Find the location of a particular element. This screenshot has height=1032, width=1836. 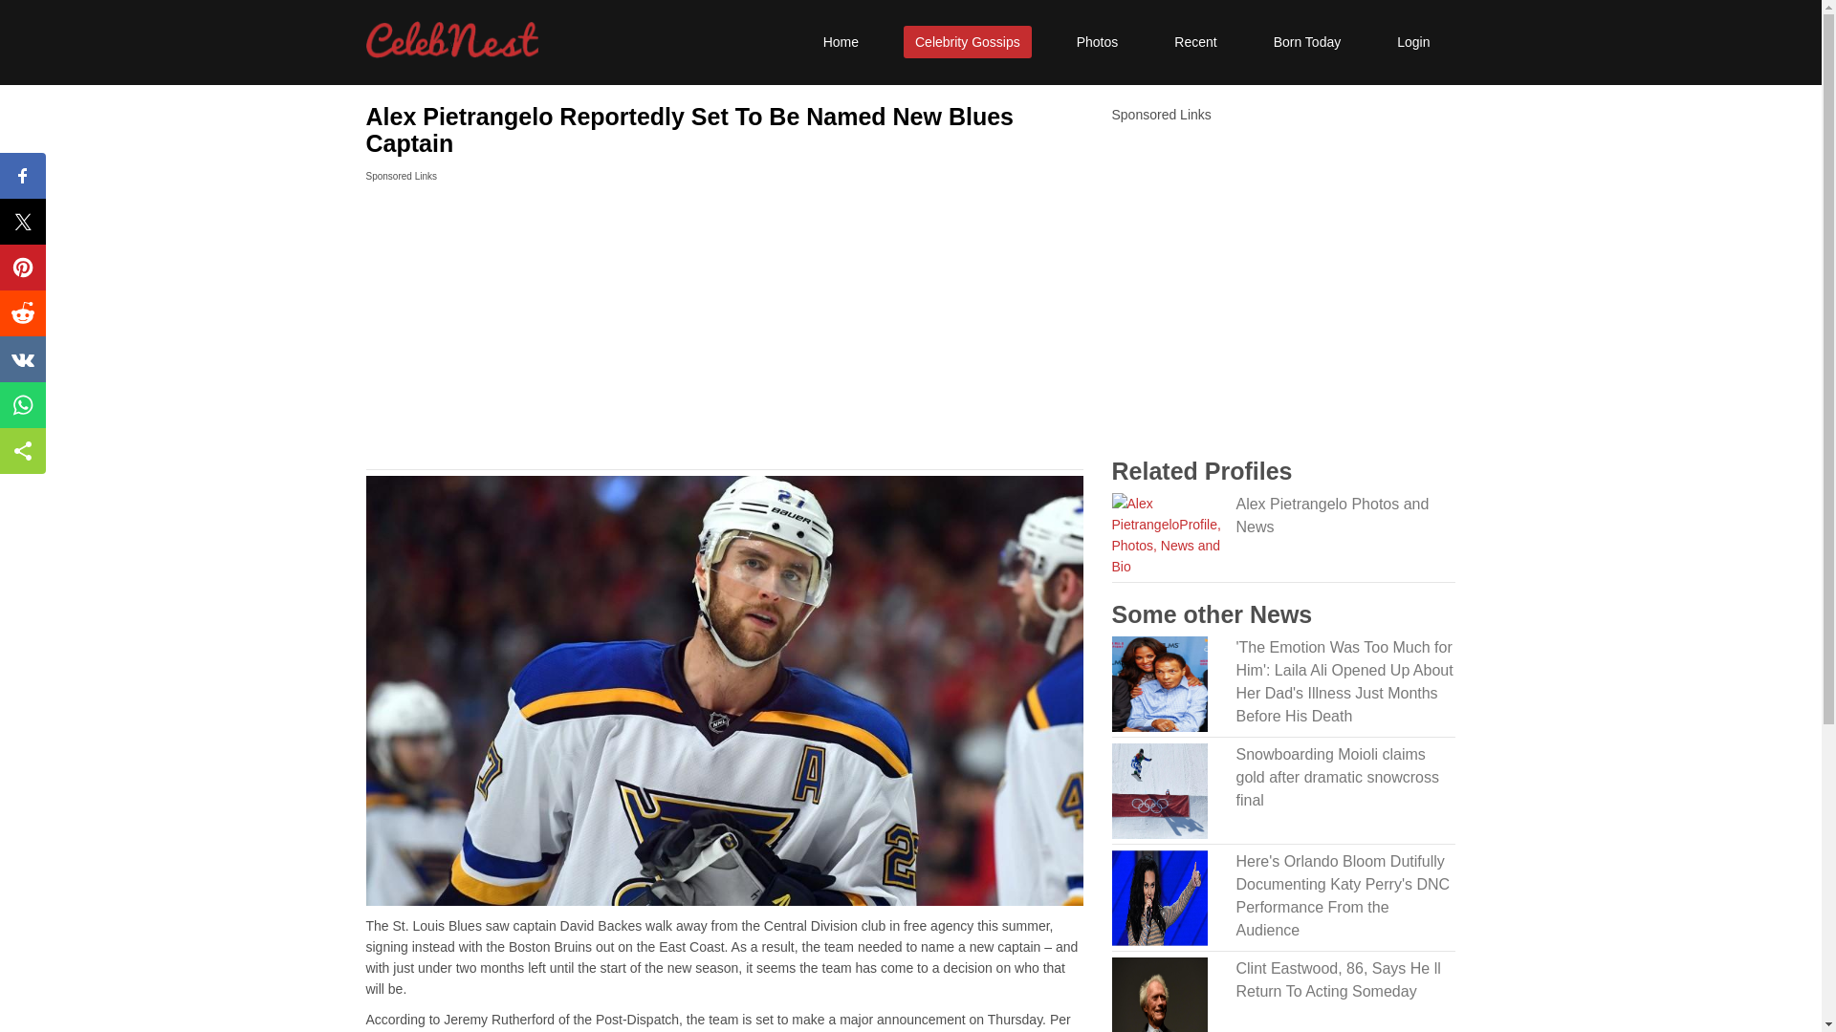

Celebrity Gossips is located at coordinates (968, 42).